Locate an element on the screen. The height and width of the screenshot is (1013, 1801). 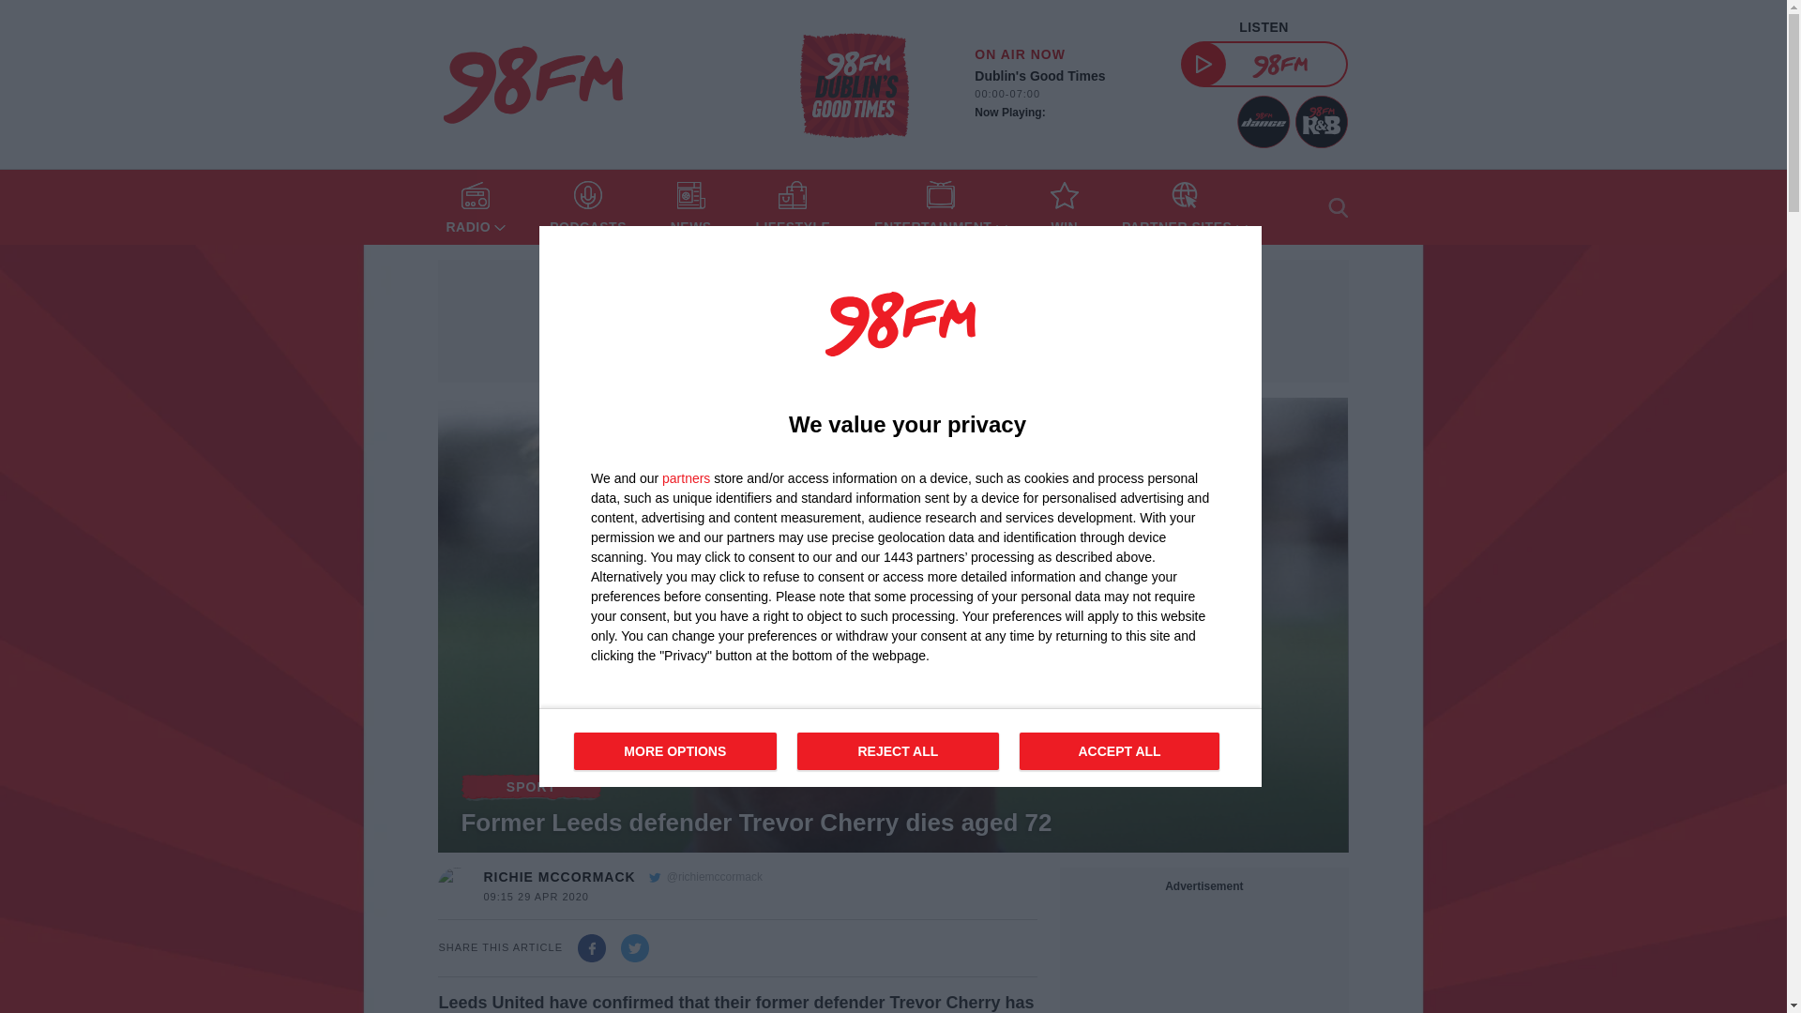
Lifestyle is located at coordinates (792, 207).